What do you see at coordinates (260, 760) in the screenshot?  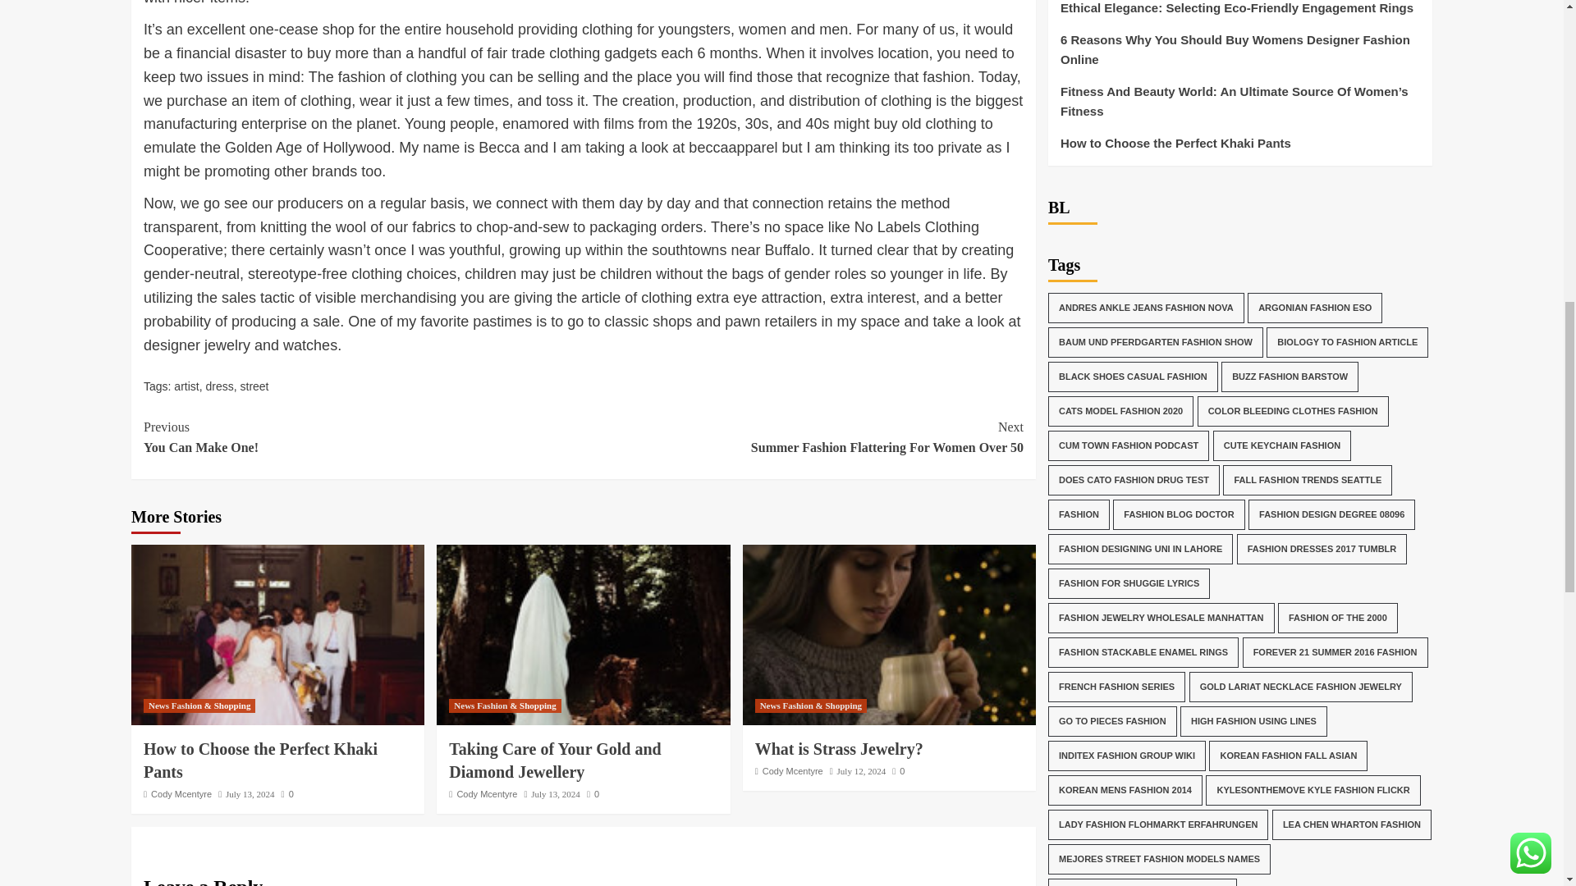 I see `Taking Care of Your Gold and Diamond Jewellery` at bounding box center [260, 760].